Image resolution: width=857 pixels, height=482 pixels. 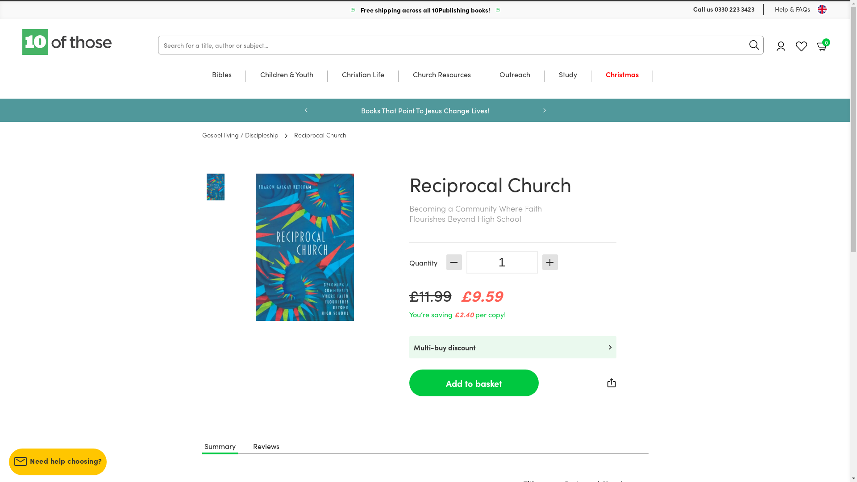 What do you see at coordinates (68, 42) in the screenshot?
I see `10 of those` at bounding box center [68, 42].